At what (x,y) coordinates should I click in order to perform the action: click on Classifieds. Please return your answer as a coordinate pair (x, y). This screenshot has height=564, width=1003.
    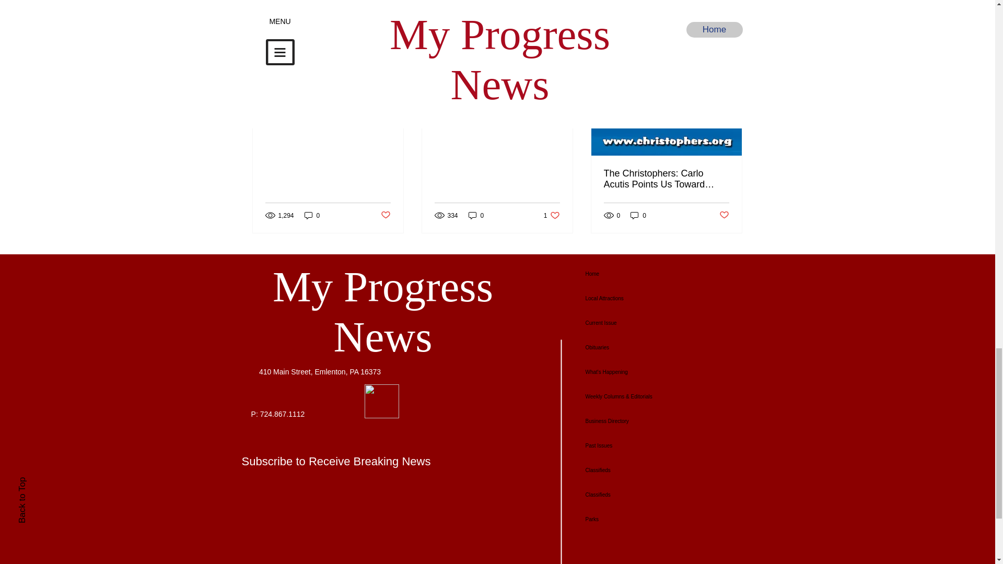
    Looking at the image, I should click on (552, 215).